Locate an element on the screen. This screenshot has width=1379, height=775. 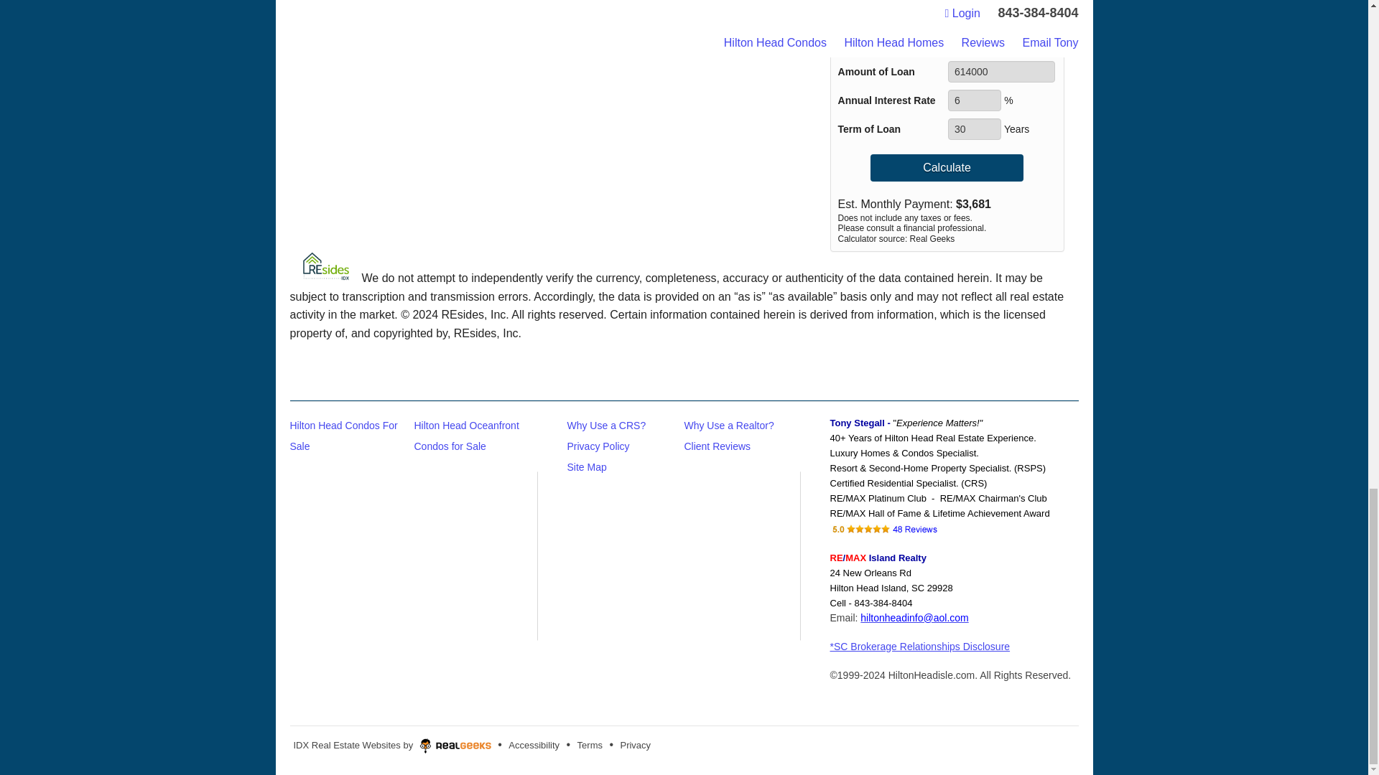
E-mail Tony is located at coordinates (914, 618).